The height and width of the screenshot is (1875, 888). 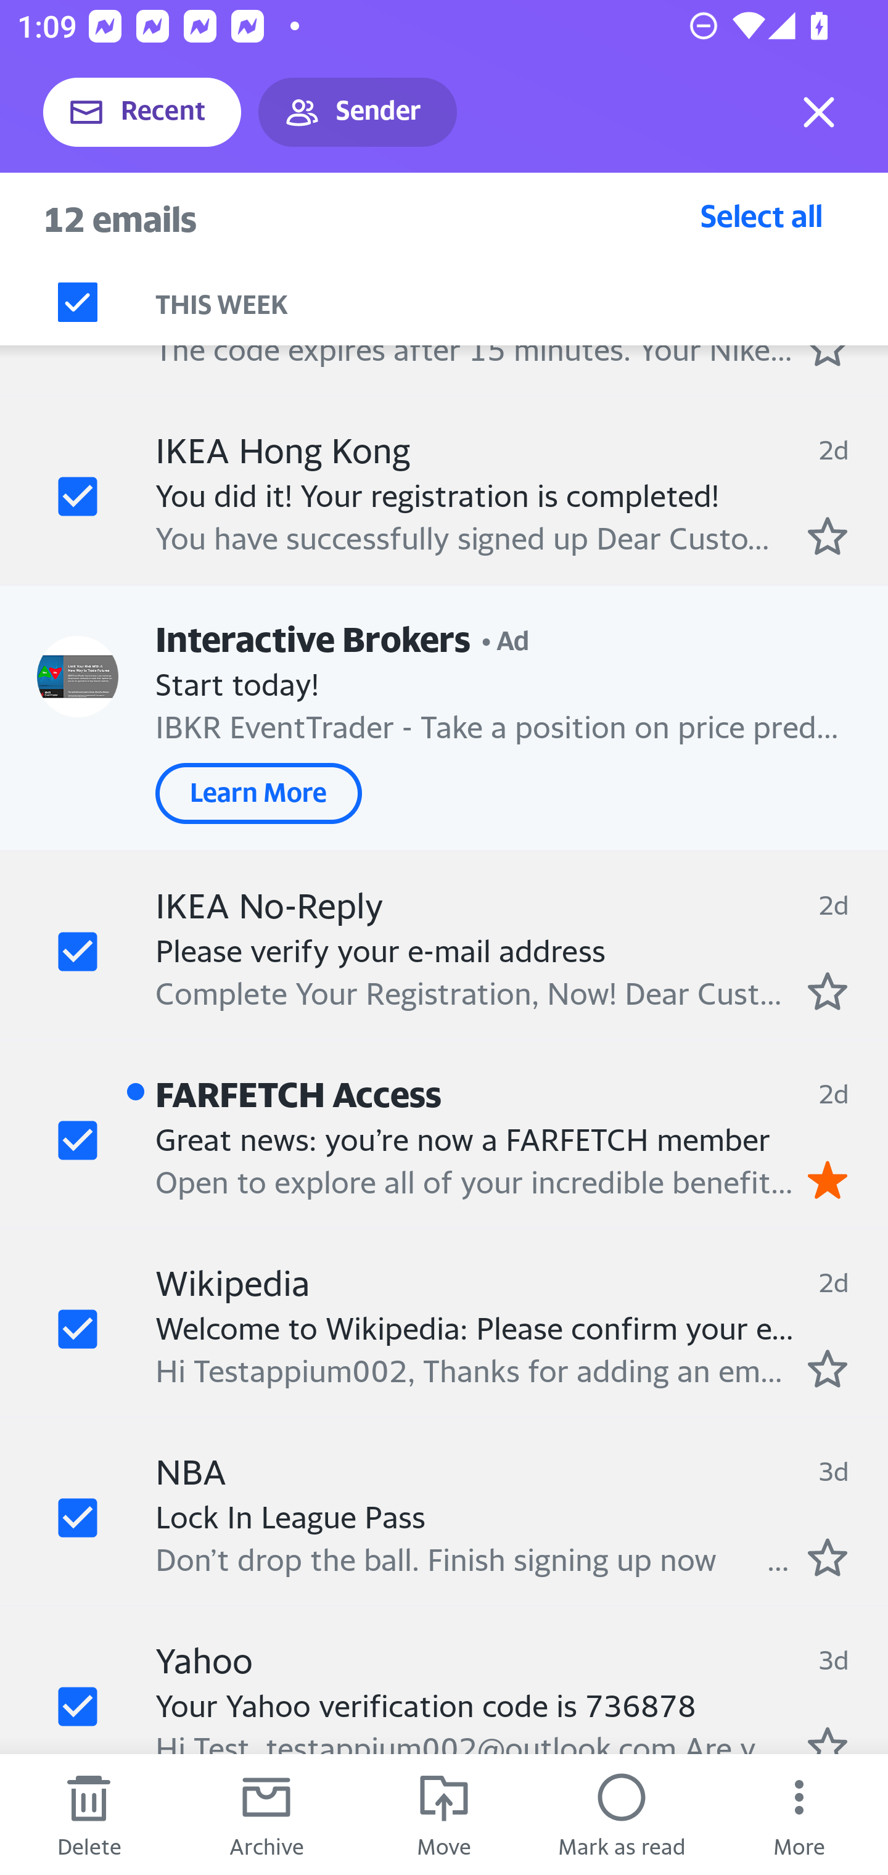 I want to click on Select all, so click(x=762, y=215).